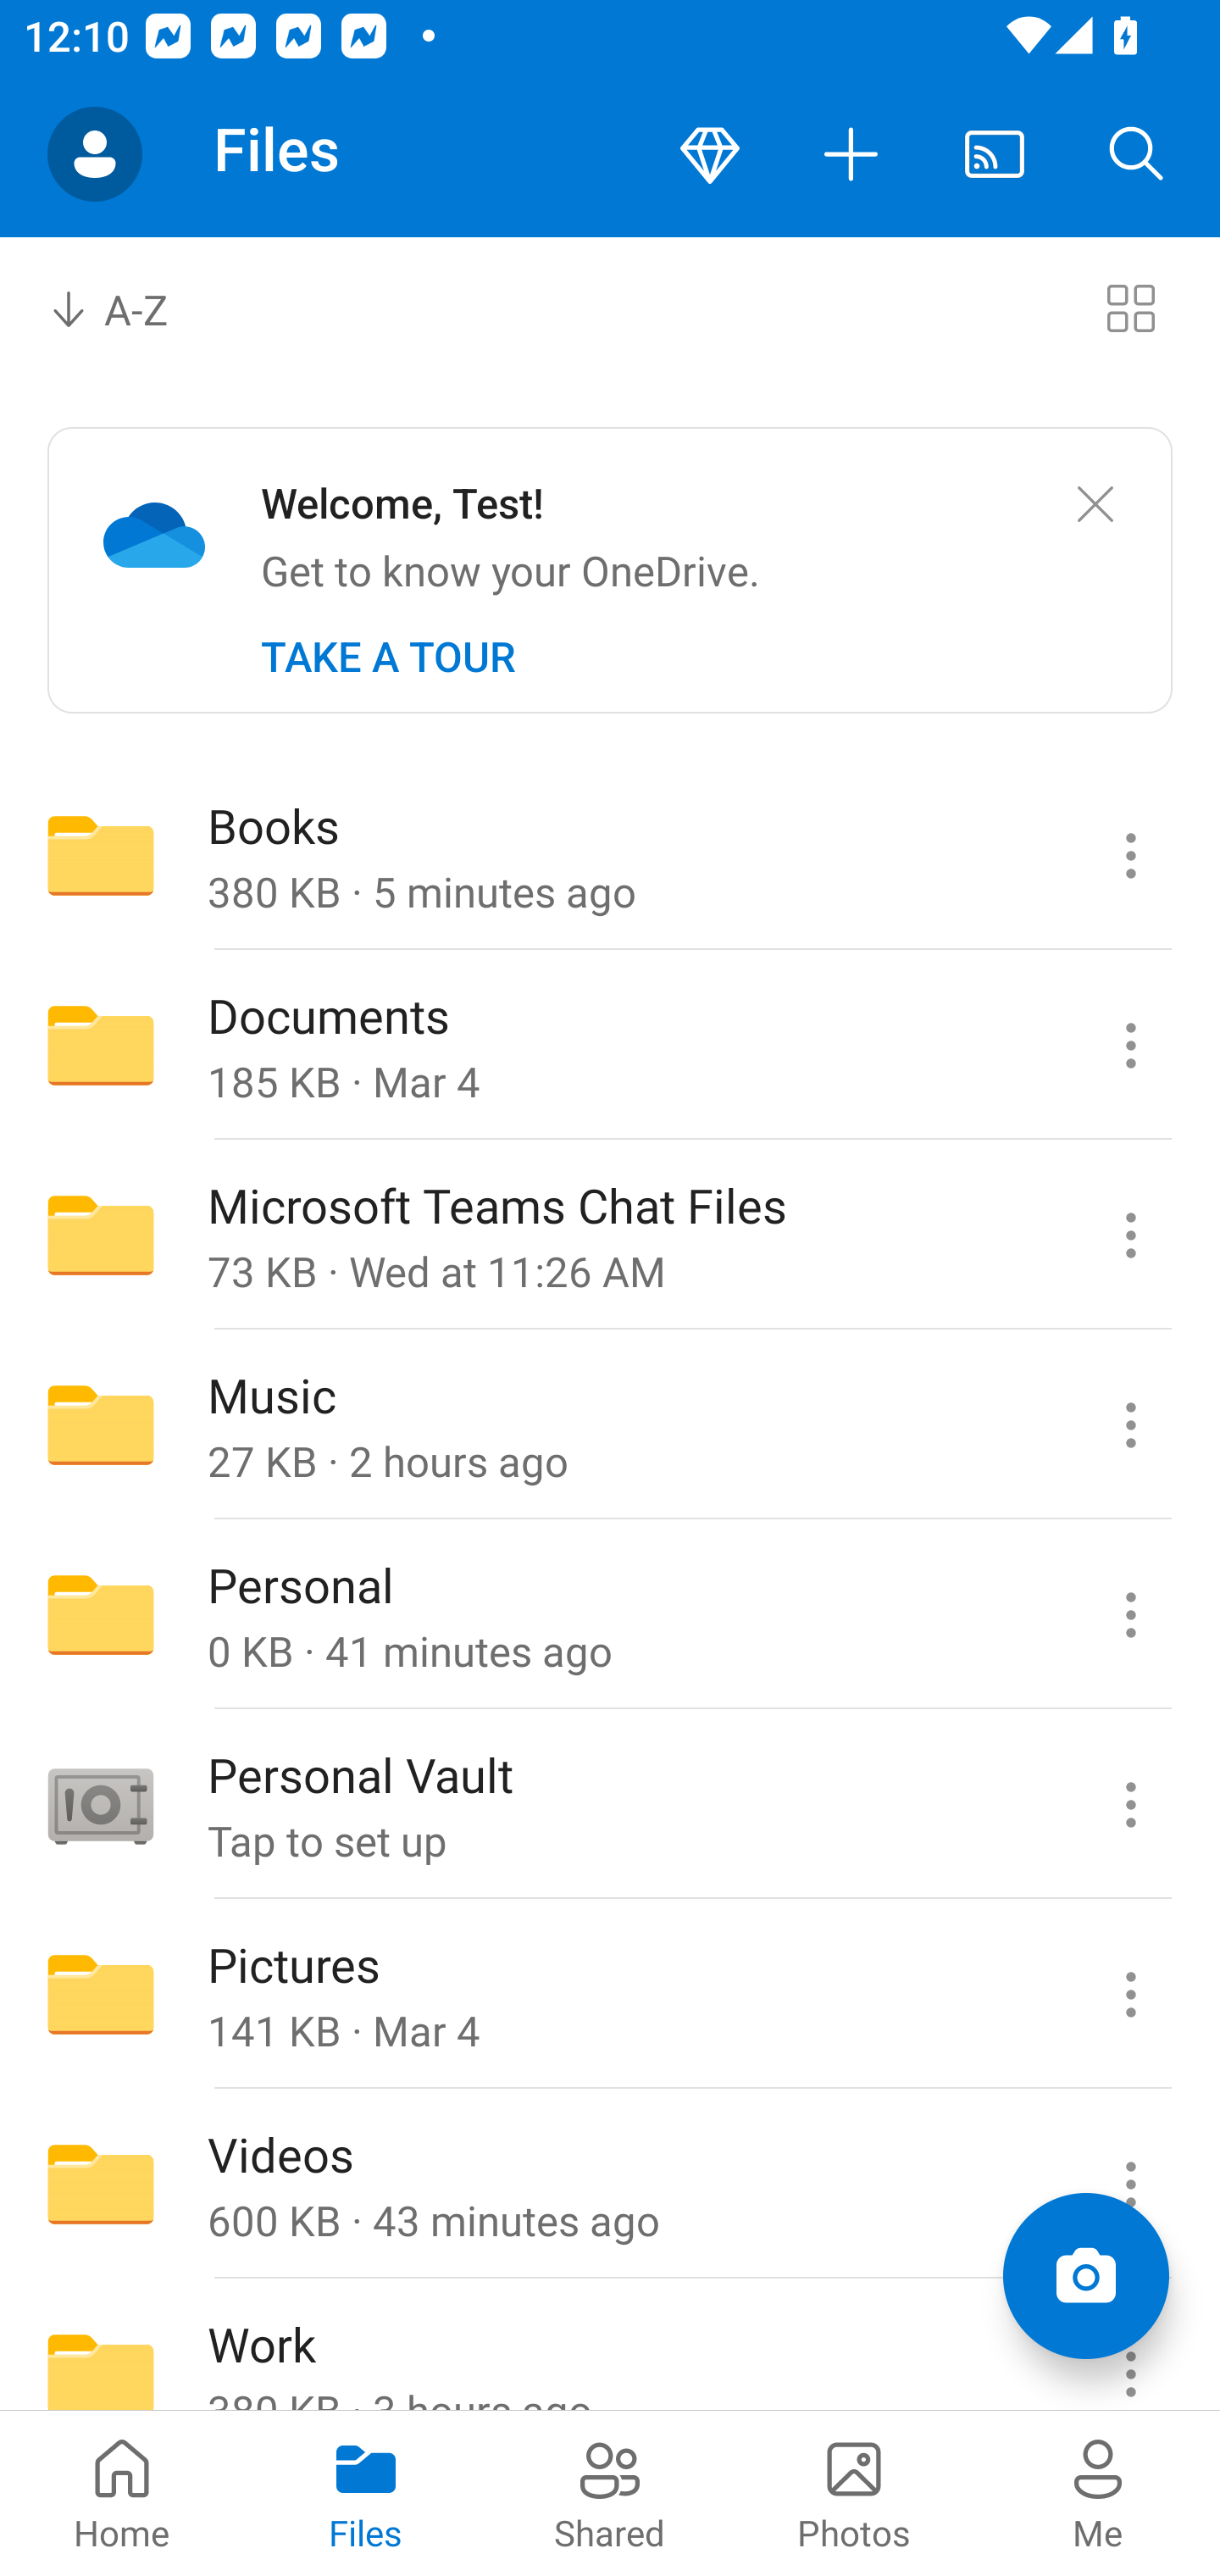  I want to click on Pictures commands, so click(1130, 1995).